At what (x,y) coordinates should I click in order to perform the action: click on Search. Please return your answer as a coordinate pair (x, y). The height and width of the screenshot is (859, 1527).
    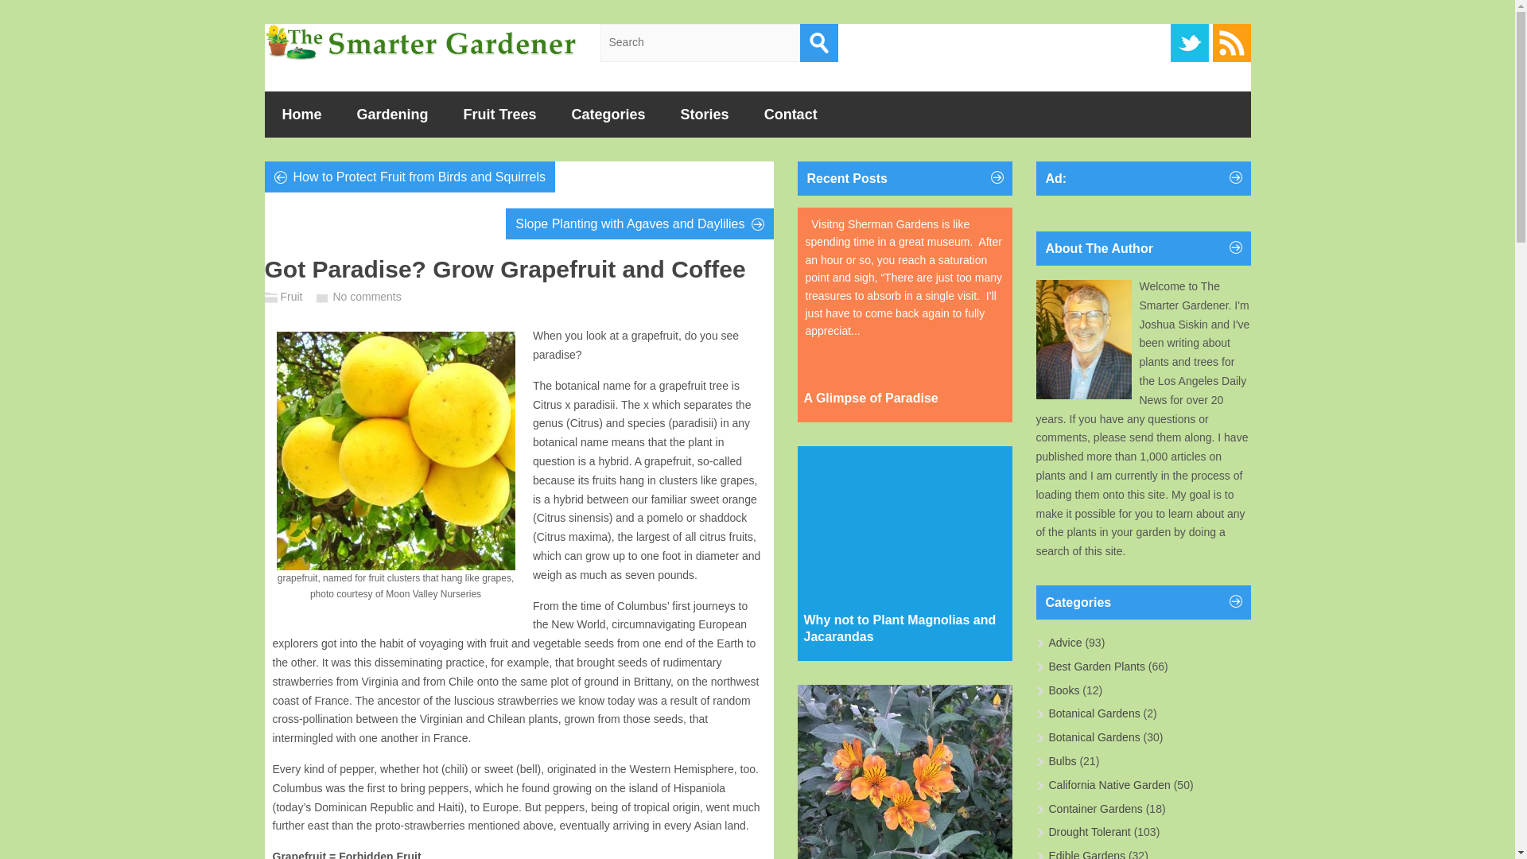
    Looking at the image, I should click on (819, 43).